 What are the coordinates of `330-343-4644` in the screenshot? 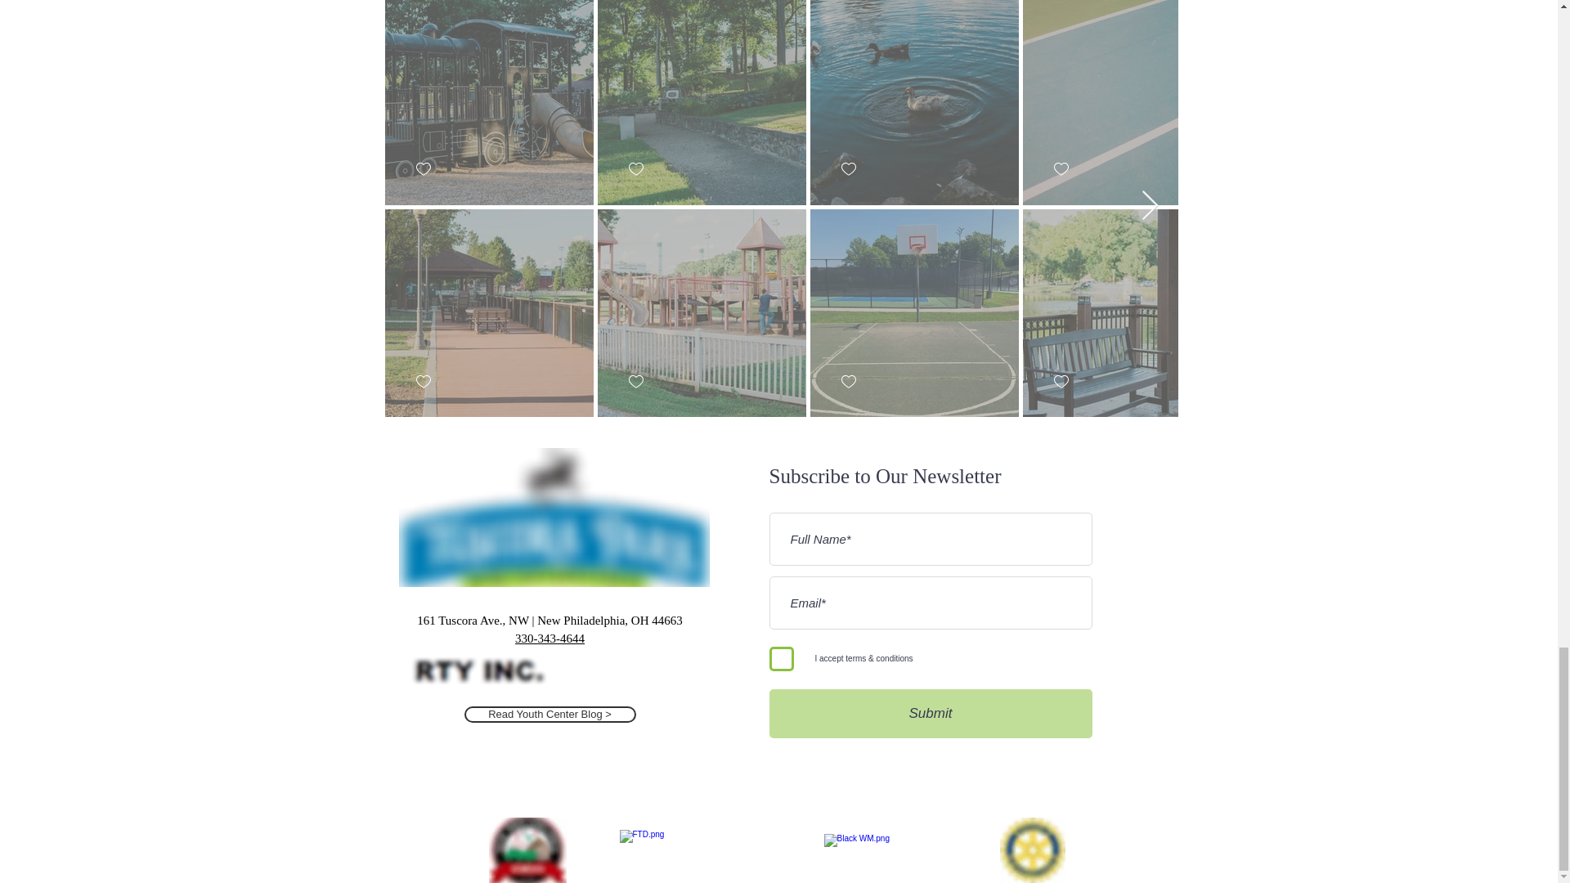 It's located at (549, 638).